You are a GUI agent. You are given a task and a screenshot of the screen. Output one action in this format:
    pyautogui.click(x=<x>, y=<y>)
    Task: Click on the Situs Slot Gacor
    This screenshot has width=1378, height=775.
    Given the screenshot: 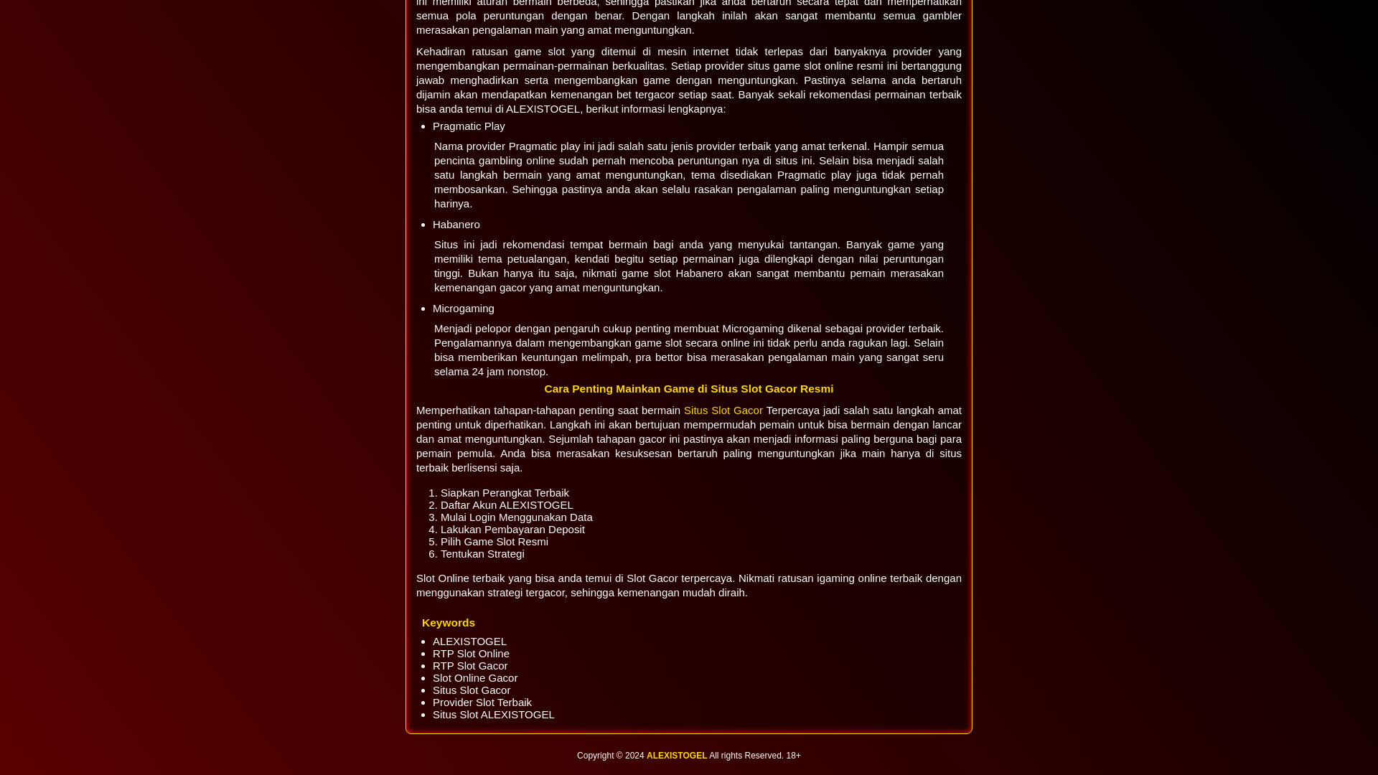 What is the action you would take?
    pyautogui.click(x=725, y=409)
    